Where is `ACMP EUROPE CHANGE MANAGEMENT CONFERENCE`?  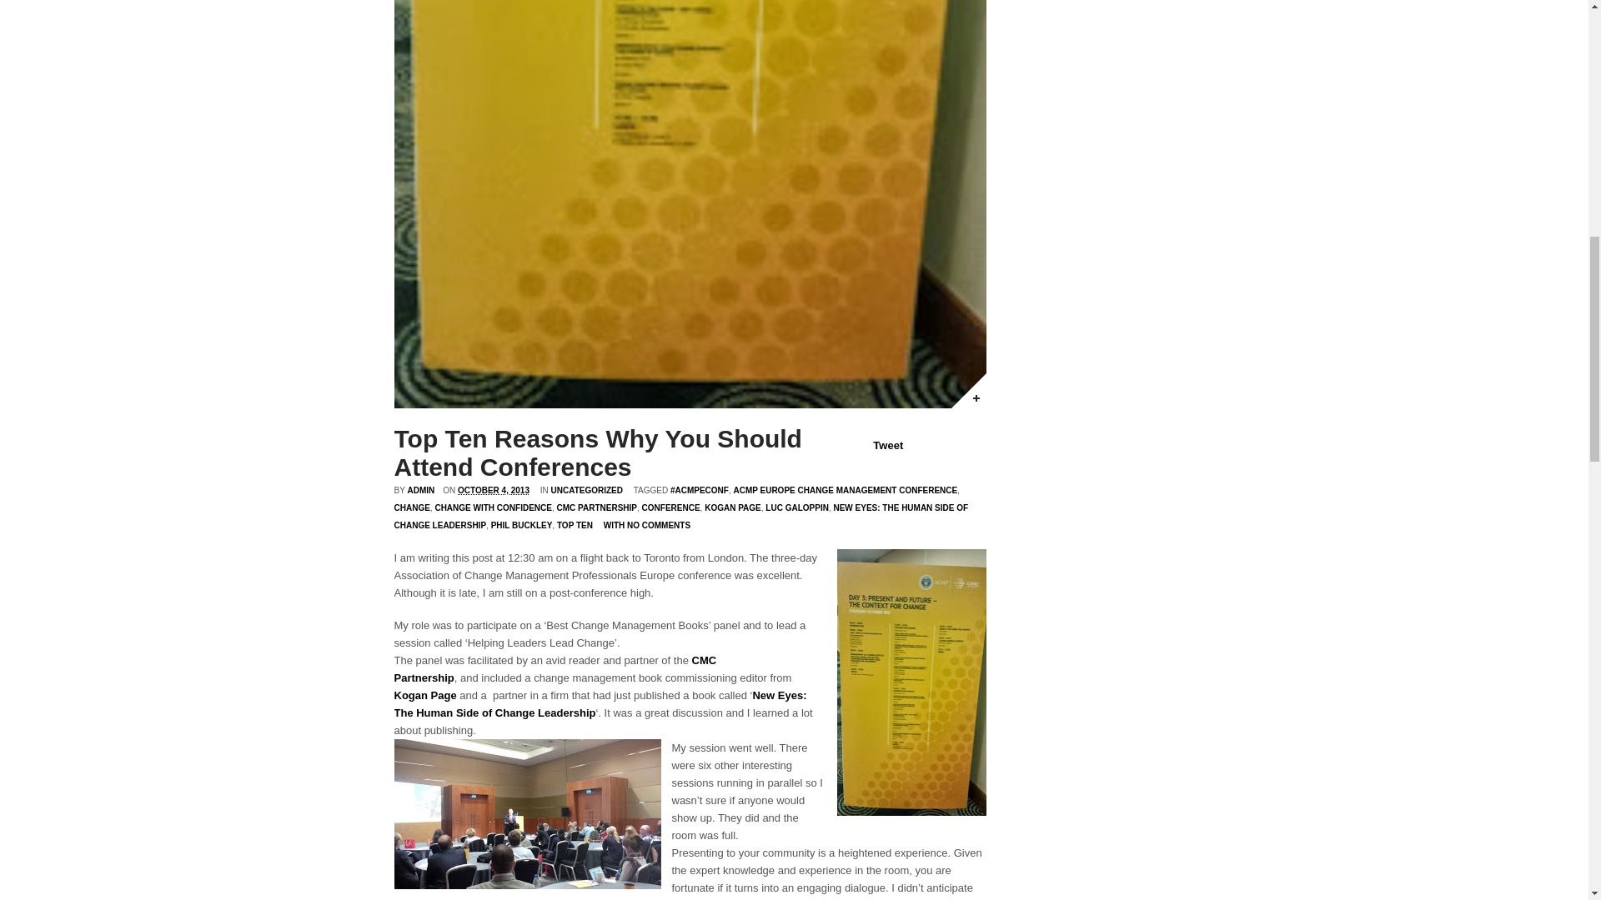
ACMP EUROPE CHANGE MANAGEMENT CONFERENCE is located at coordinates (846, 490).